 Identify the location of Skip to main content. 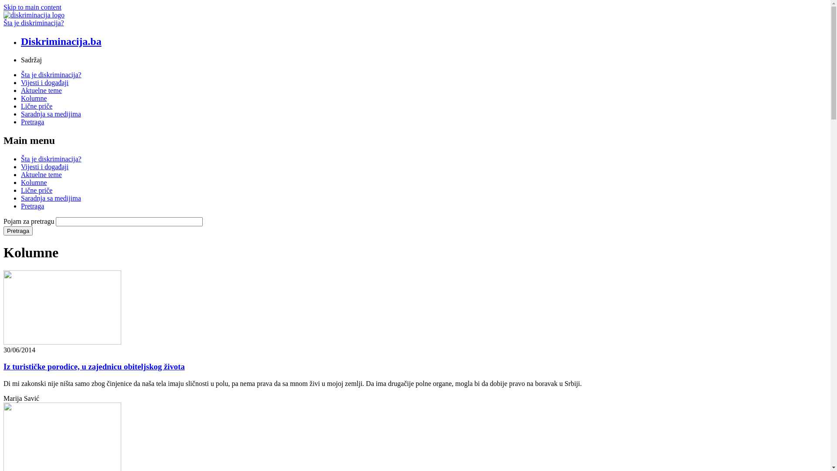
(32, 7).